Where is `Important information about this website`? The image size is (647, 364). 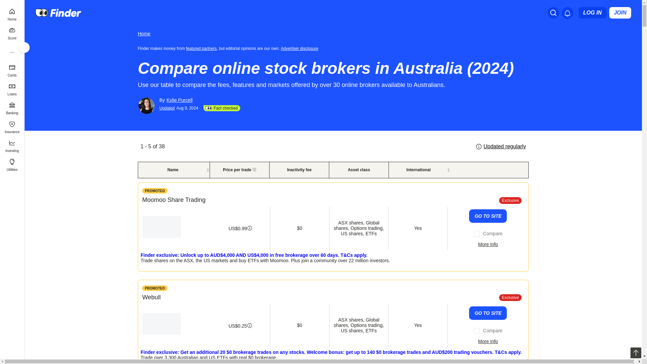 Important information about this website is located at coordinates (301, 48).